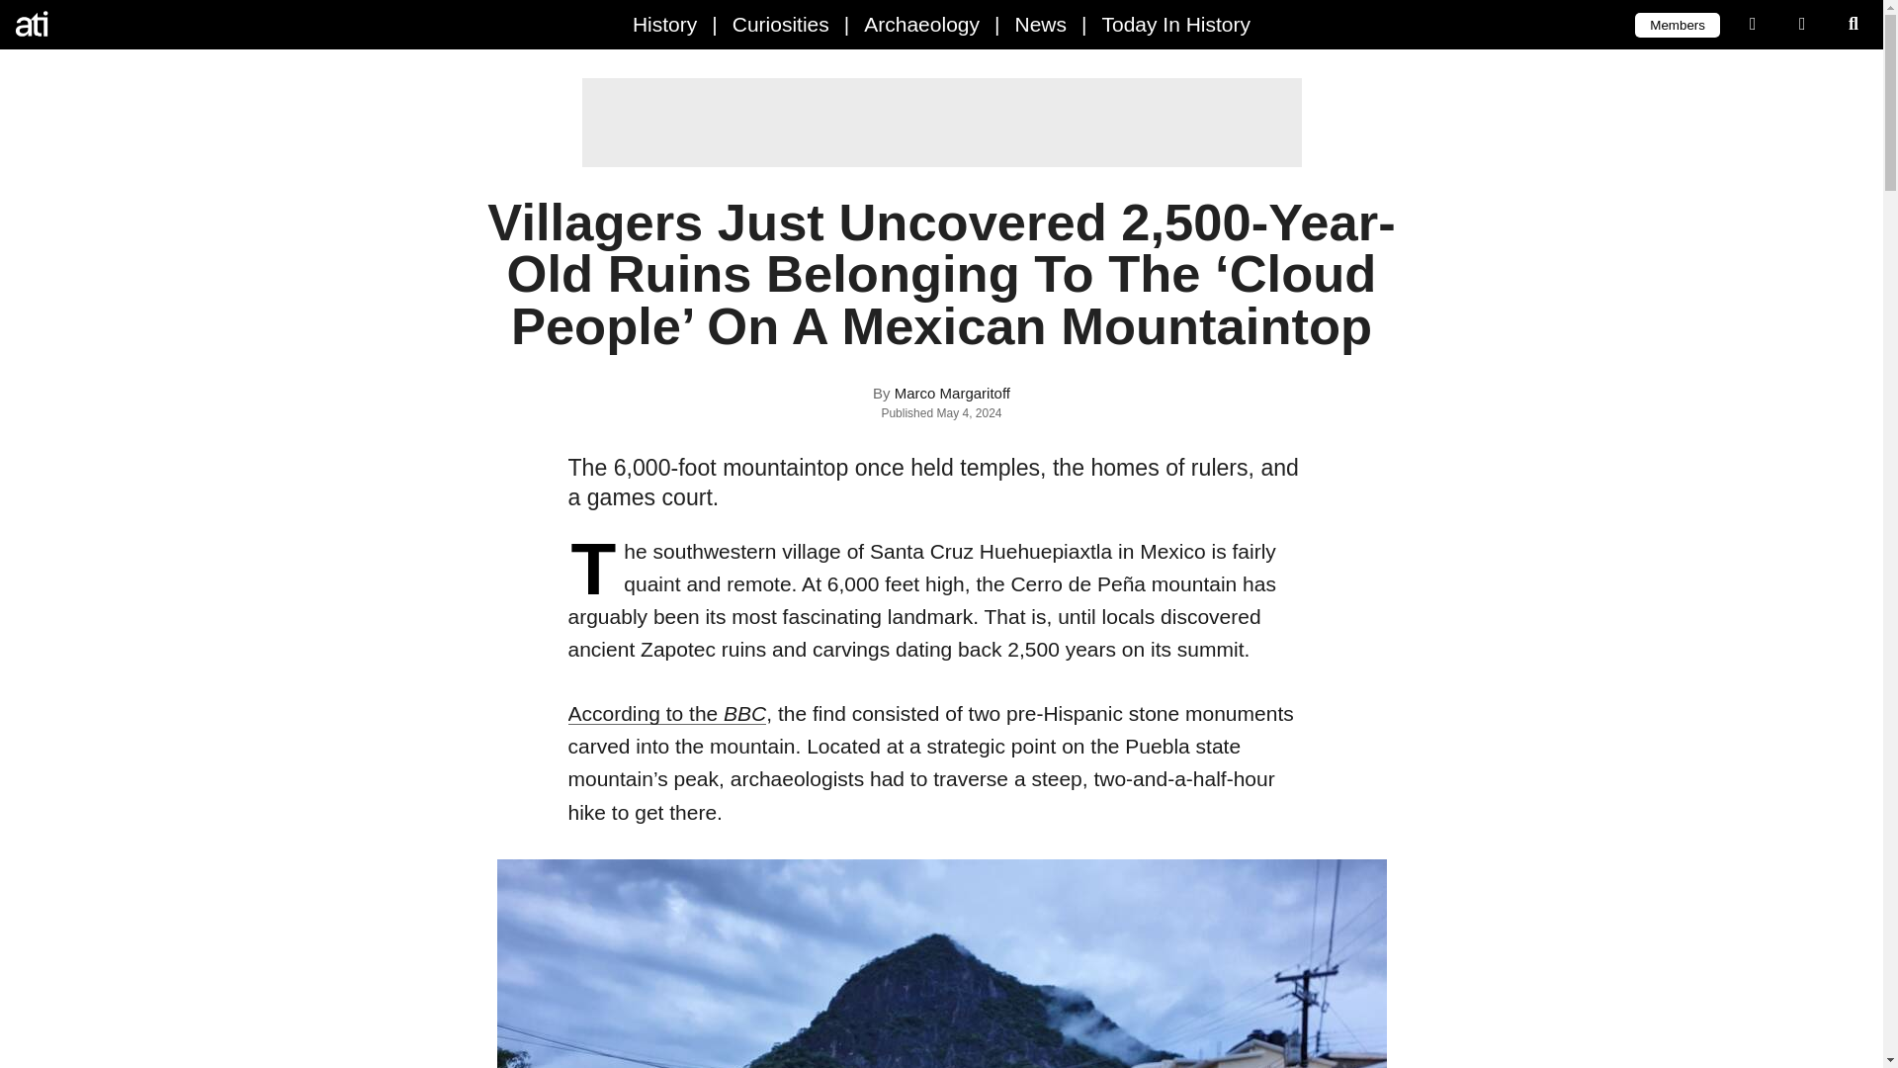 This screenshot has width=1898, height=1068. Describe the element at coordinates (1677, 24) in the screenshot. I see `Members` at that location.